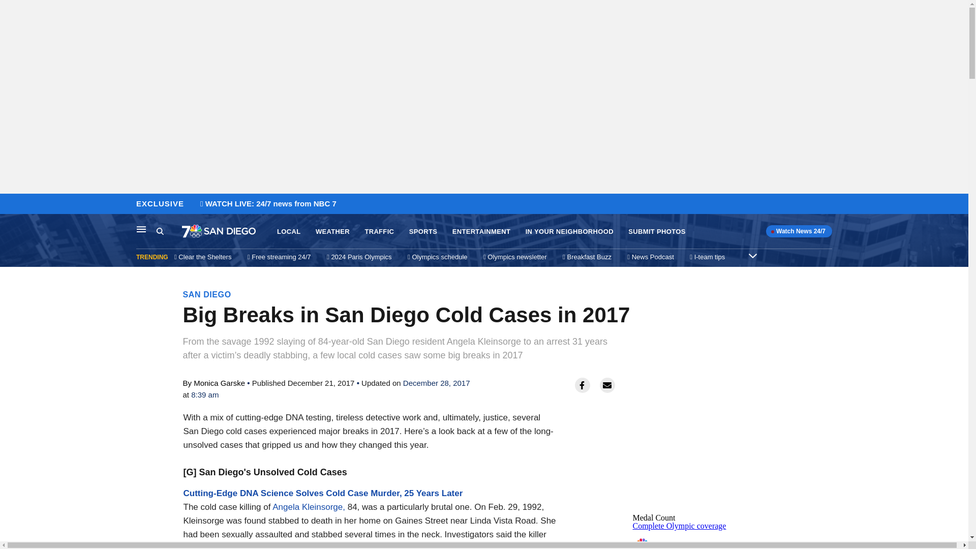  Describe the element at coordinates (160, 231) in the screenshot. I see `Search` at that location.